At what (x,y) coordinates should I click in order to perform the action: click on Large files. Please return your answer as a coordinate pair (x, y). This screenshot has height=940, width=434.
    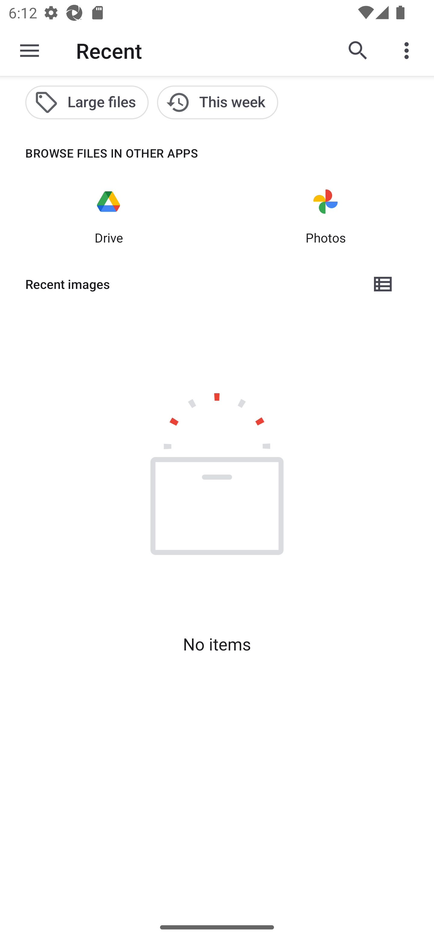
    Looking at the image, I should click on (87, 102).